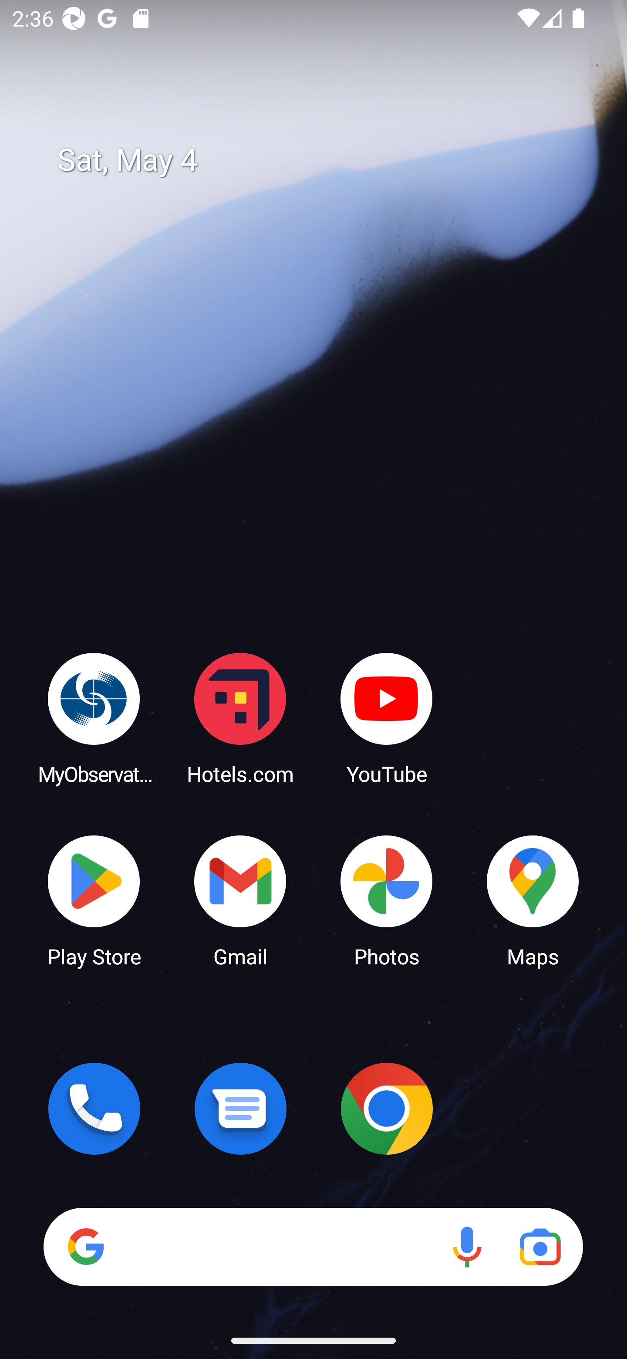 The width and height of the screenshot is (627, 1359). What do you see at coordinates (240, 1109) in the screenshot?
I see `Messages` at bounding box center [240, 1109].